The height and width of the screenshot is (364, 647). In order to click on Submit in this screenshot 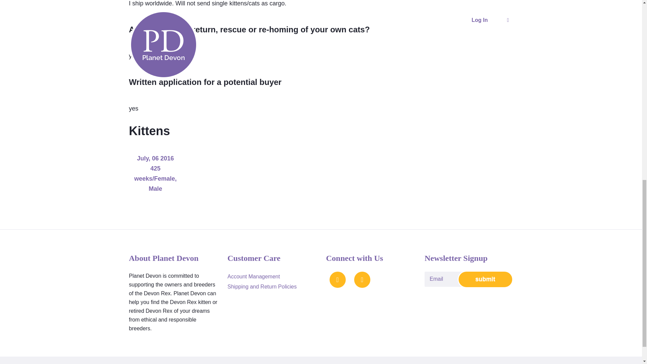, I will do `click(485, 279)`.